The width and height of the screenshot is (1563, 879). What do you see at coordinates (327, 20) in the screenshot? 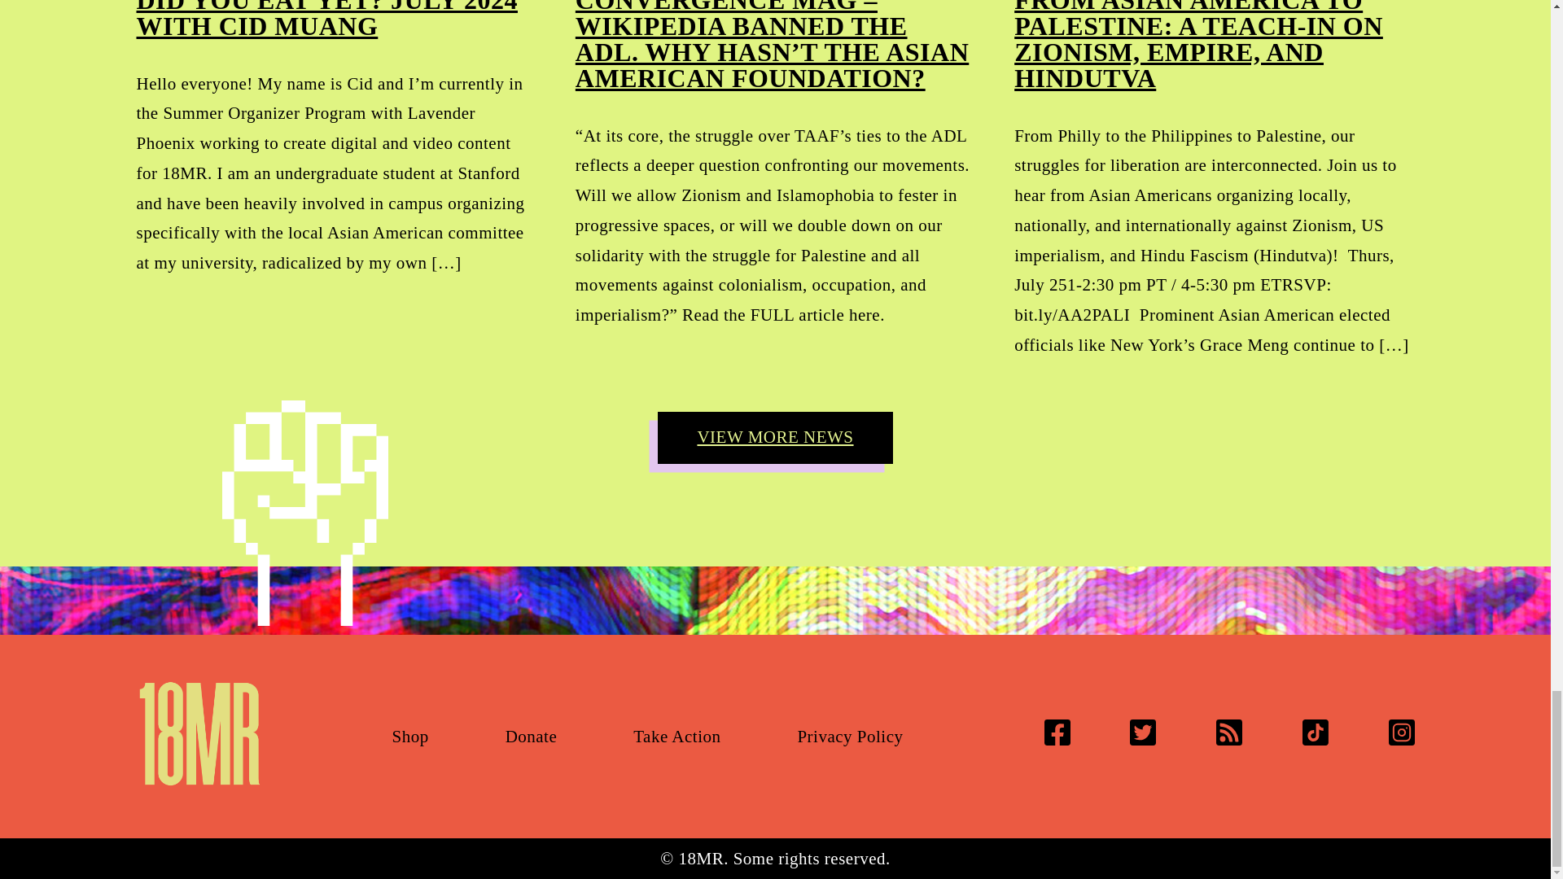
I see `DID YOU EAT YET? JULY 2024 WITH CID MUANG` at bounding box center [327, 20].